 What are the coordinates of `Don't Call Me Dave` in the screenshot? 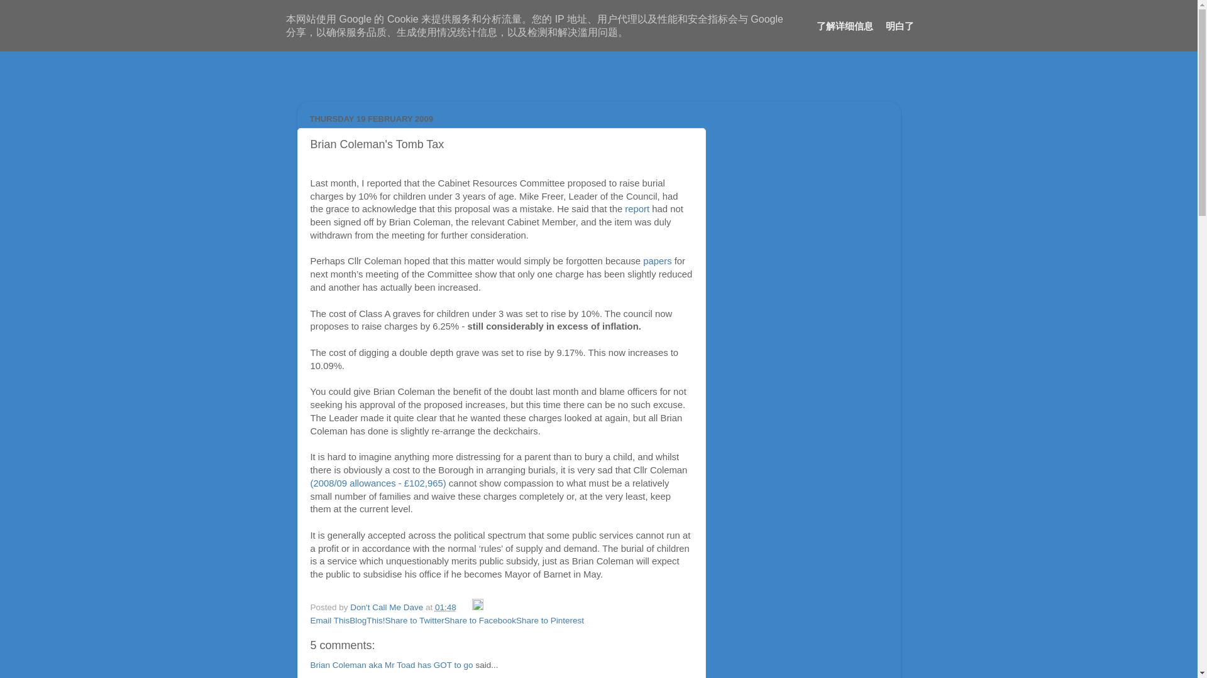 It's located at (387, 608).